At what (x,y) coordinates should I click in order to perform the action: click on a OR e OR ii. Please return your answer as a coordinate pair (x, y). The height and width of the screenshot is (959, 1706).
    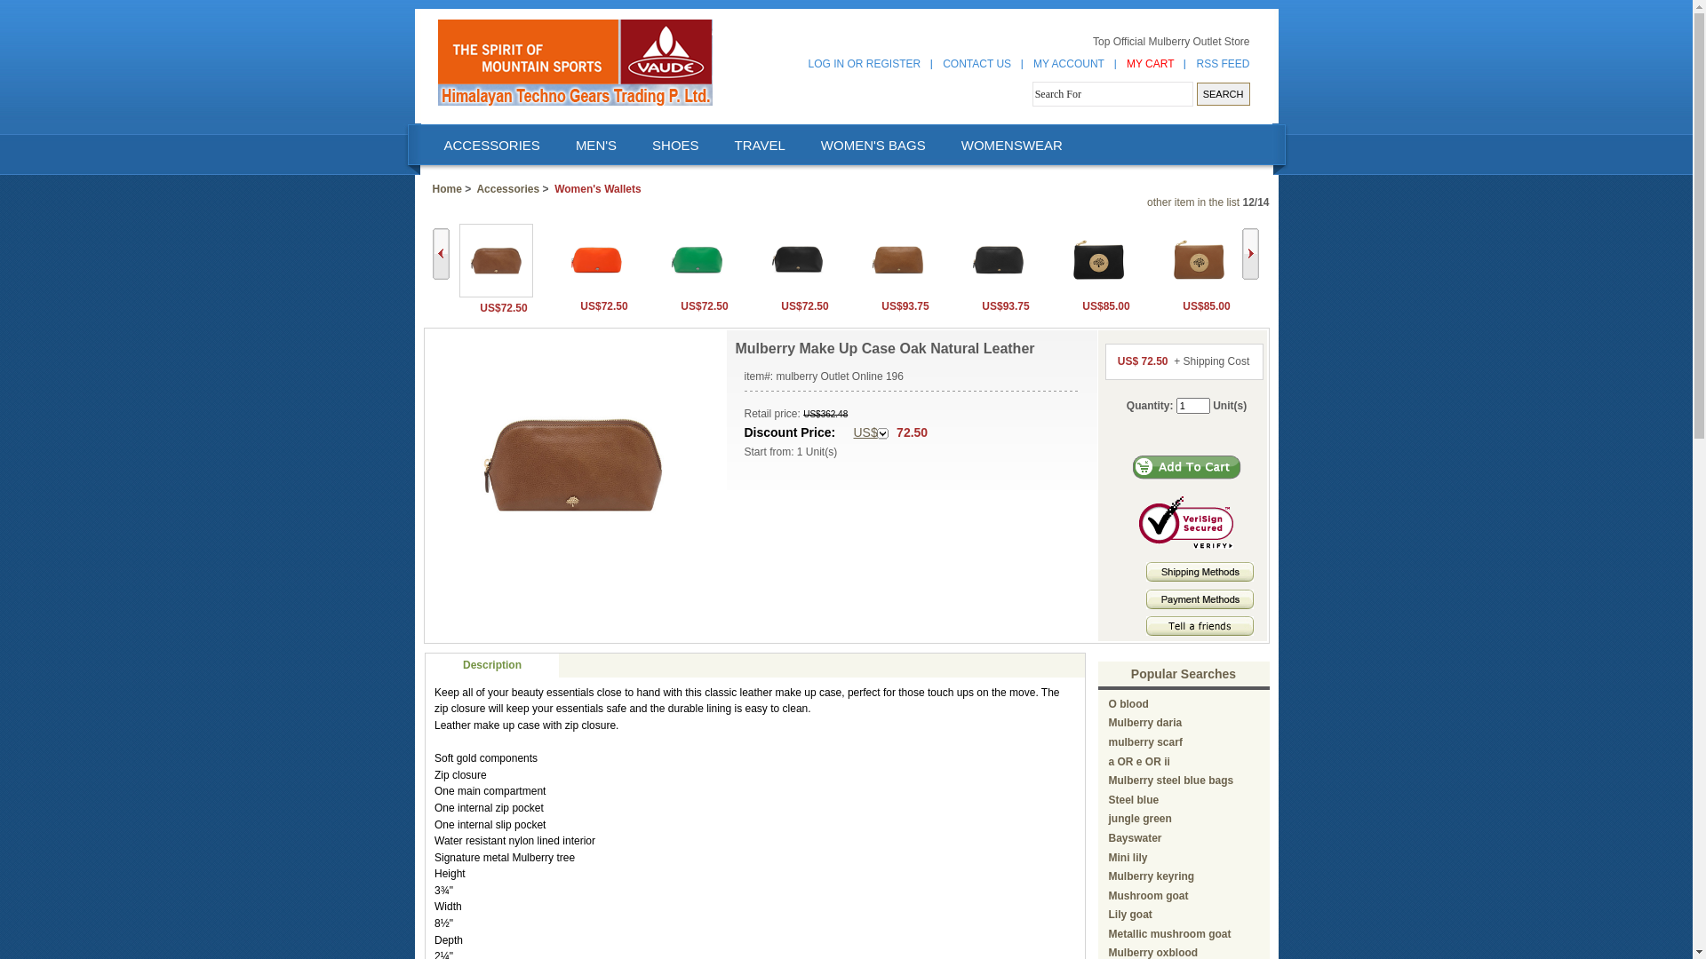
    Looking at the image, I should click on (1139, 762).